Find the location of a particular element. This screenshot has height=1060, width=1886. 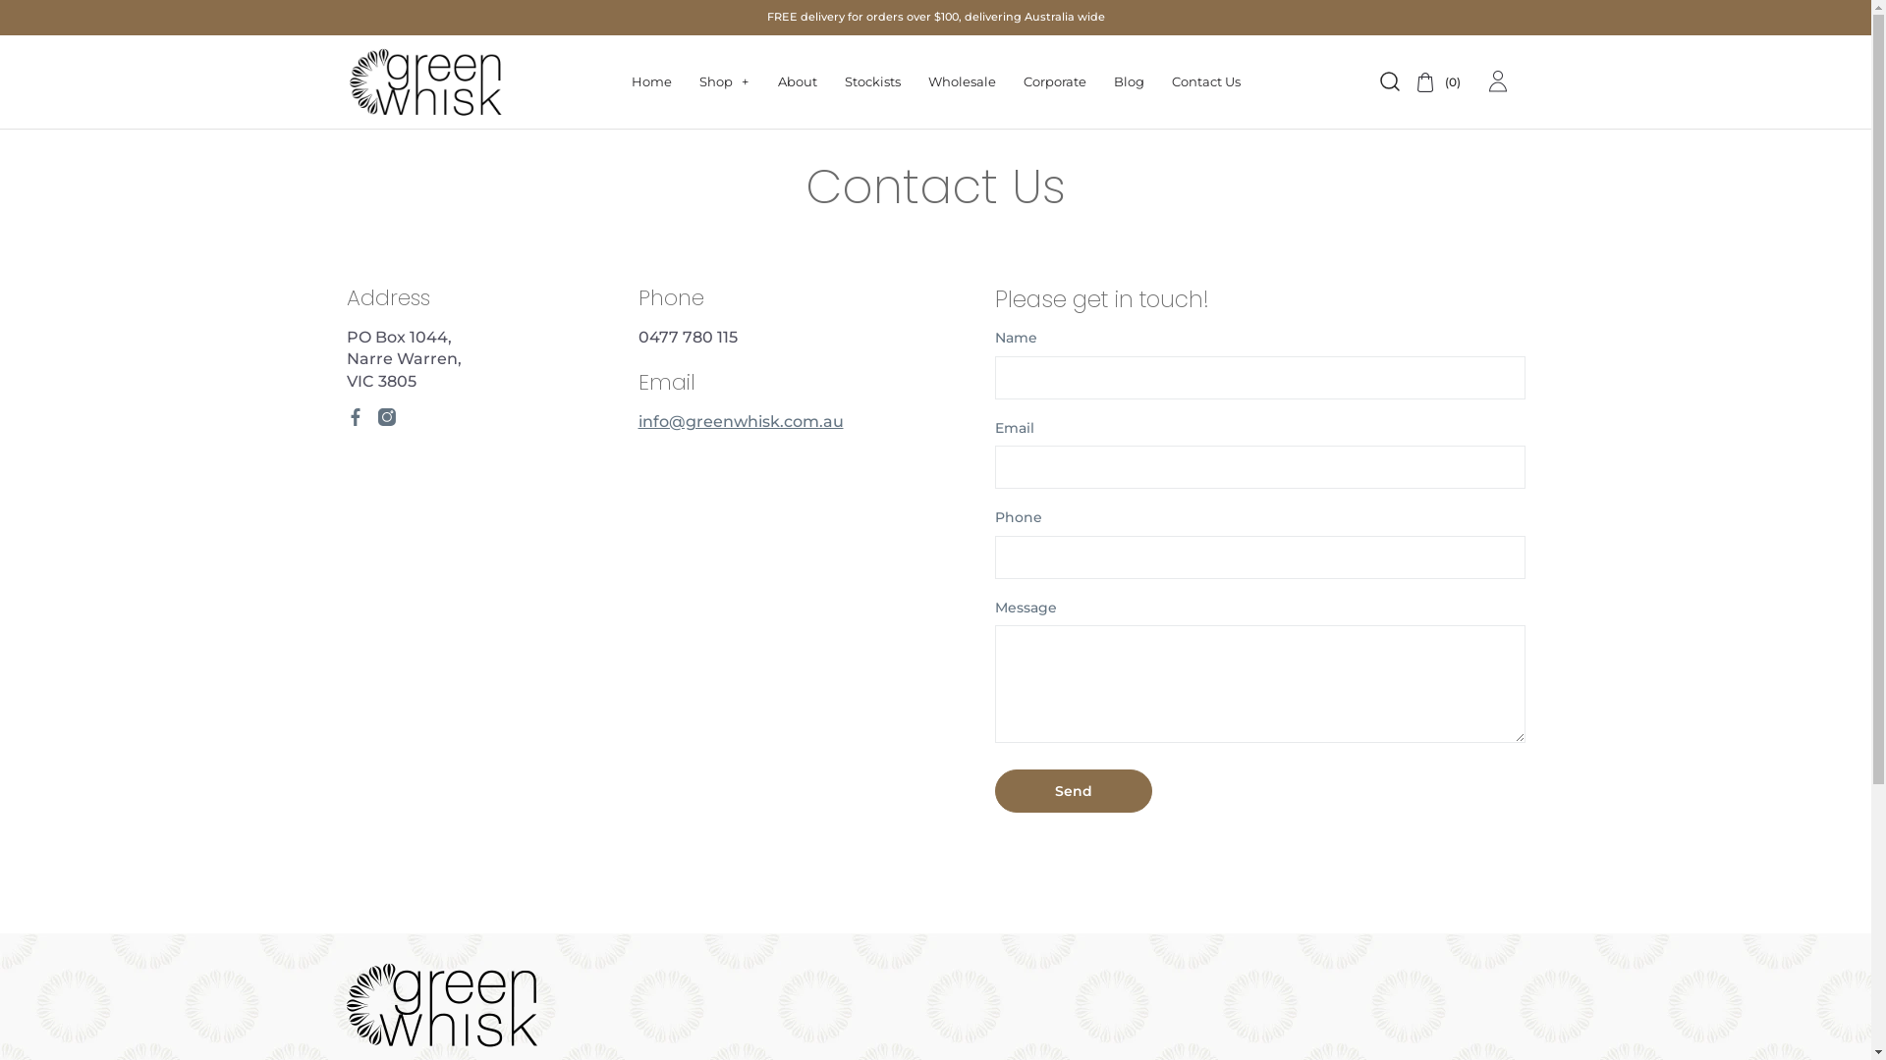

Send is located at coordinates (1073, 791).